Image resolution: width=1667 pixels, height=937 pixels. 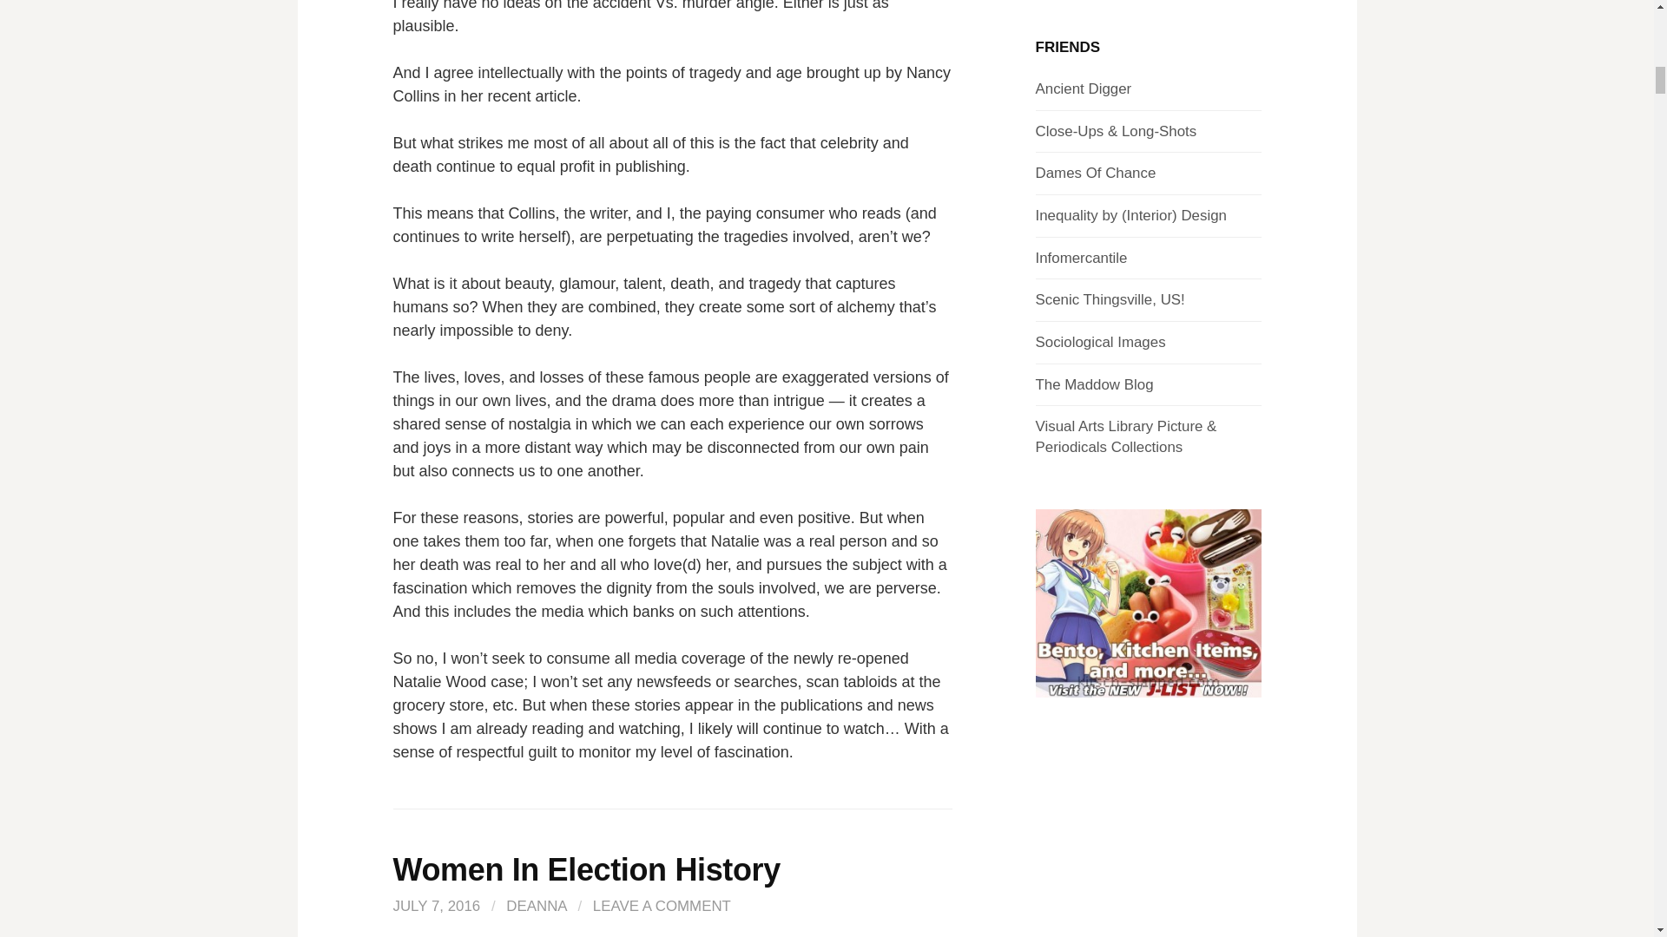 What do you see at coordinates (585, 869) in the screenshot?
I see `Women In Election History` at bounding box center [585, 869].